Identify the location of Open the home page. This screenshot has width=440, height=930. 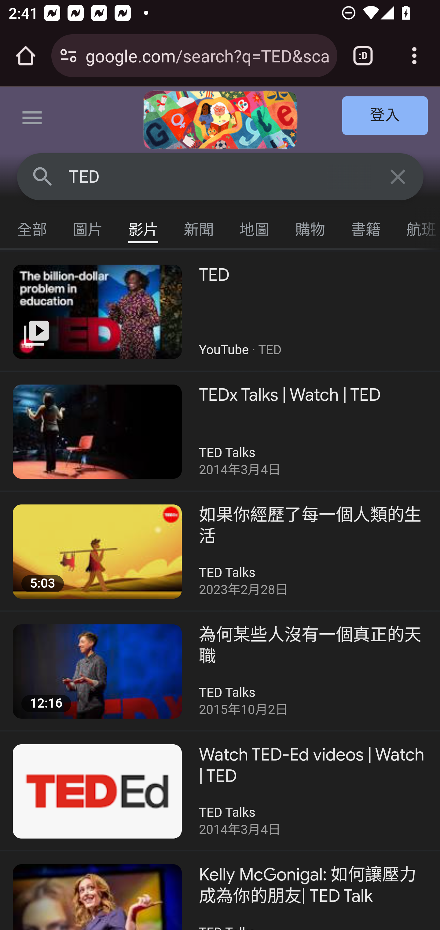
(26, 56).